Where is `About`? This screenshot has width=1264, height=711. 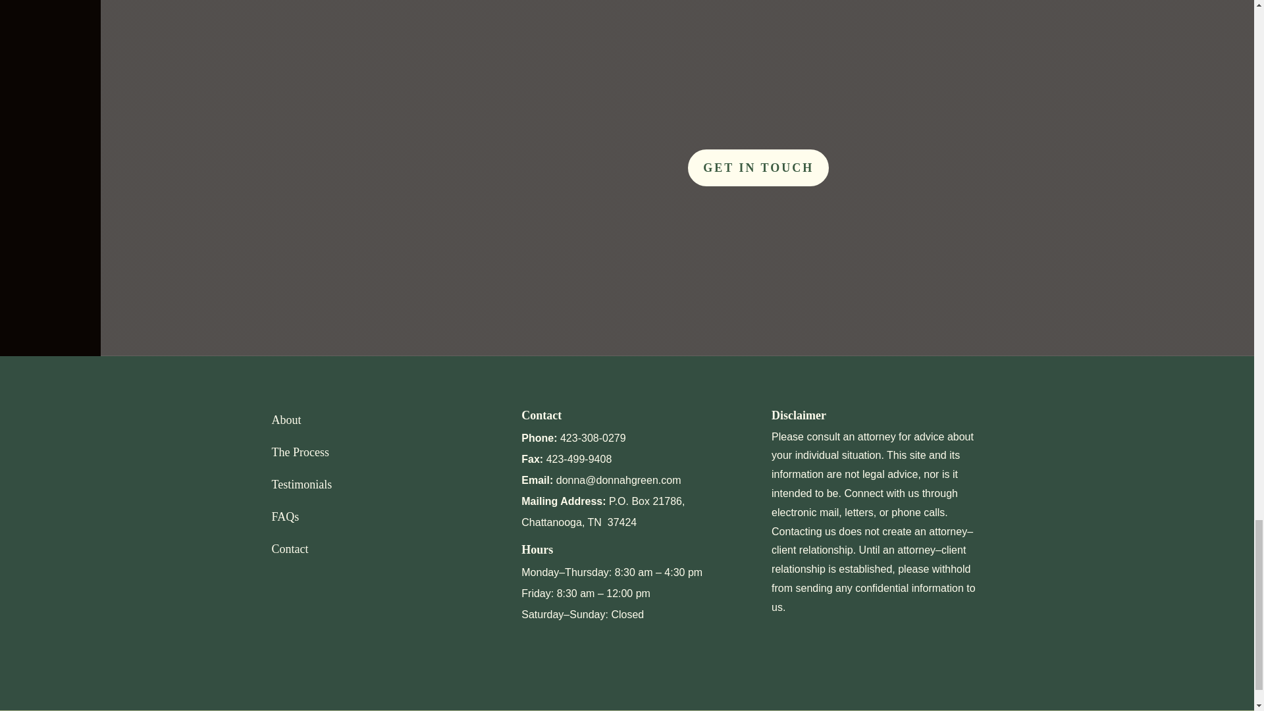
About is located at coordinates (286, 420).